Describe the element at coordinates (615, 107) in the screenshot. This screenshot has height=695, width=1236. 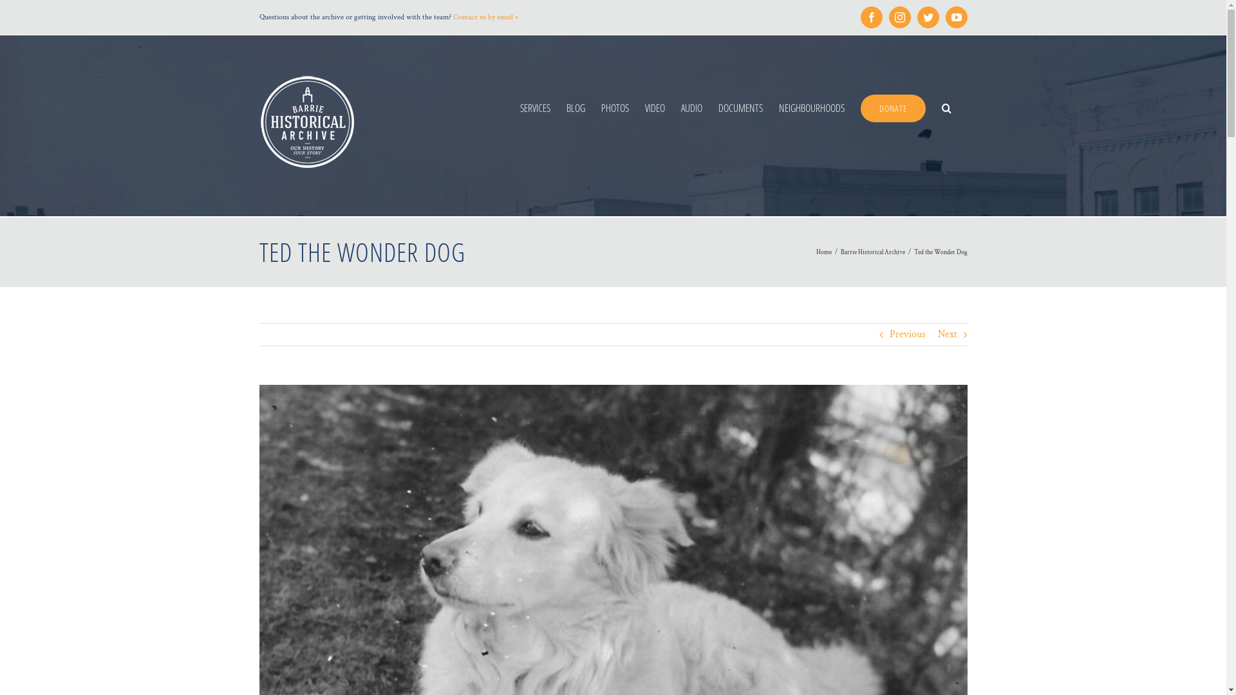
I see `PHOTOS` at that location.